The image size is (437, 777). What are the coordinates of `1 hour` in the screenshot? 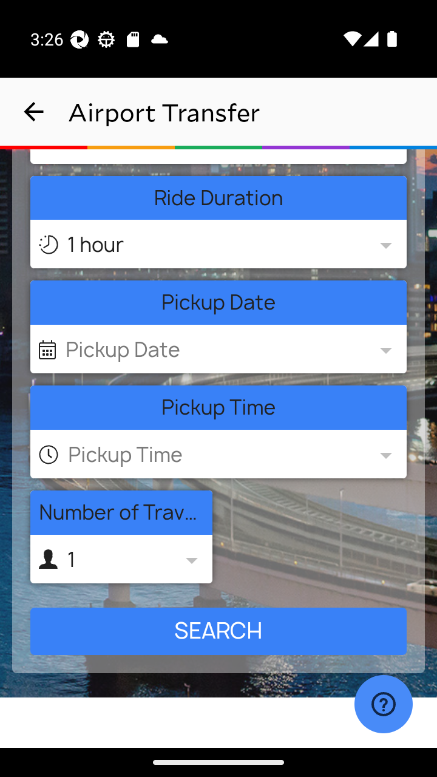 It's located at (216, 245).